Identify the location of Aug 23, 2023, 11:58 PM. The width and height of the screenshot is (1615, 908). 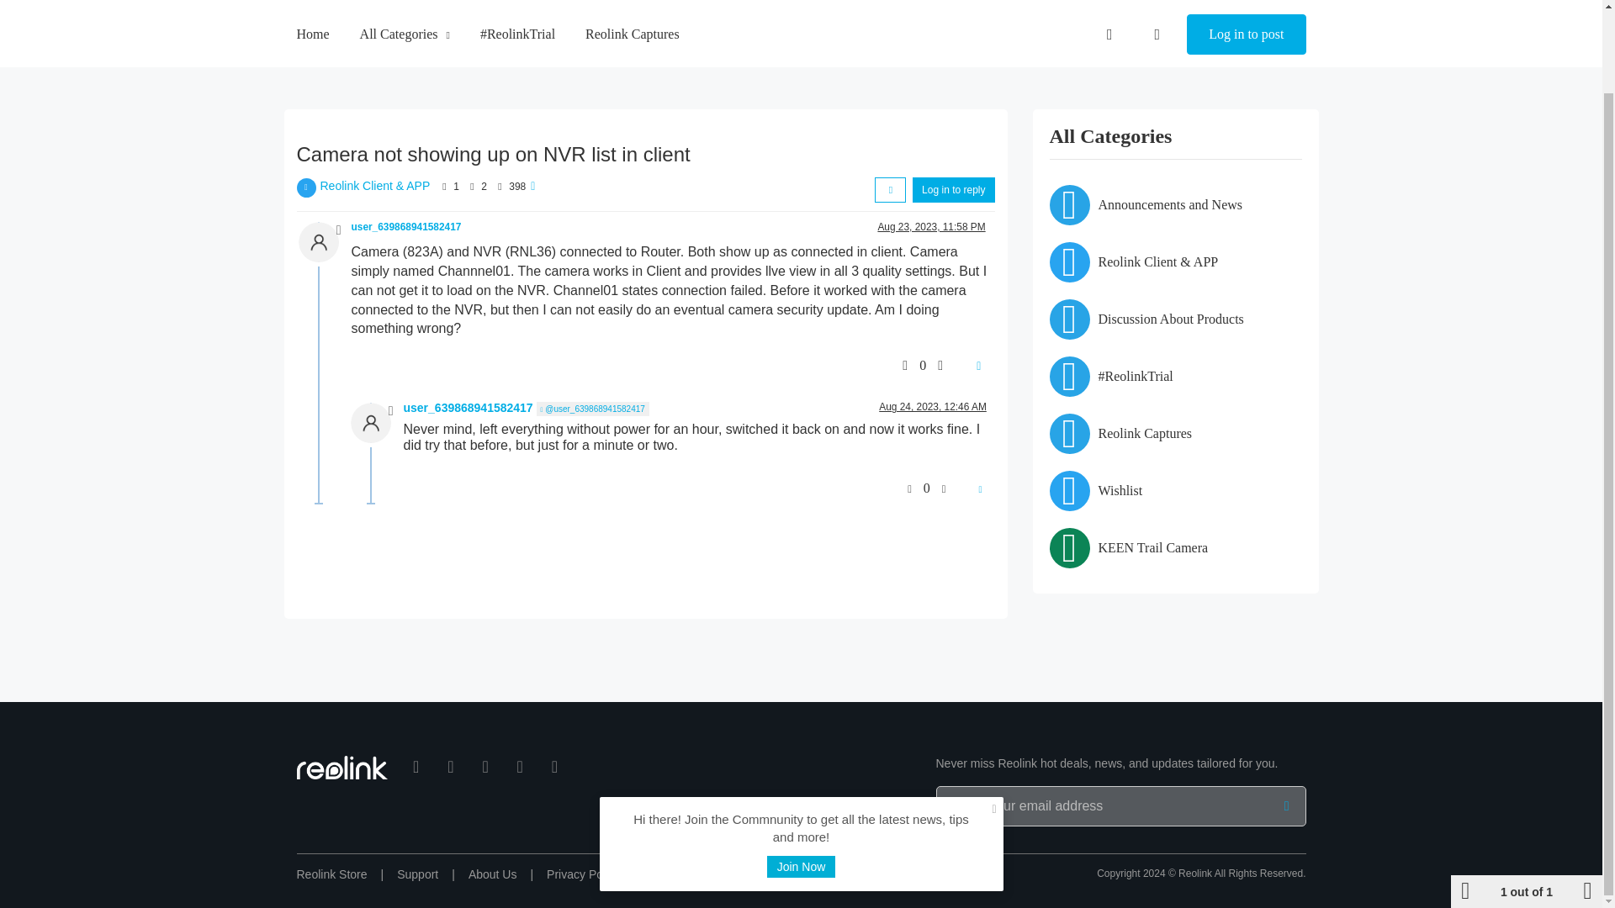
(930, 227).